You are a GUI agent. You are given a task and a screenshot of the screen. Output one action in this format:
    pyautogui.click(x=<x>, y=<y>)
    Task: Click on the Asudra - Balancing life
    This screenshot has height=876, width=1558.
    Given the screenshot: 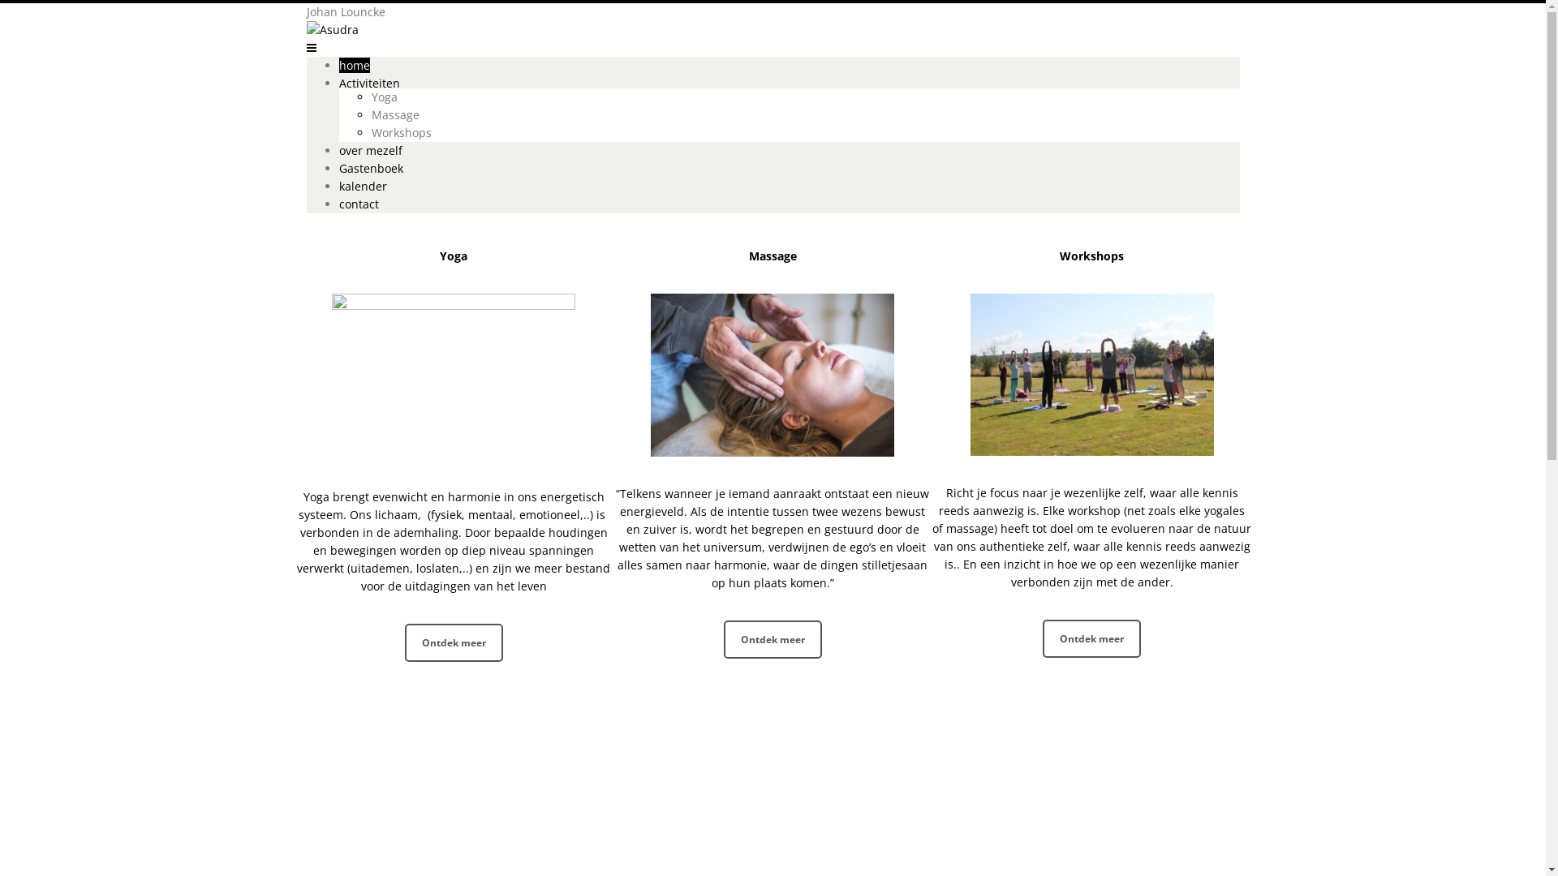 What is the action you would take?
    pyautogui.click(x=408, y=30)
    